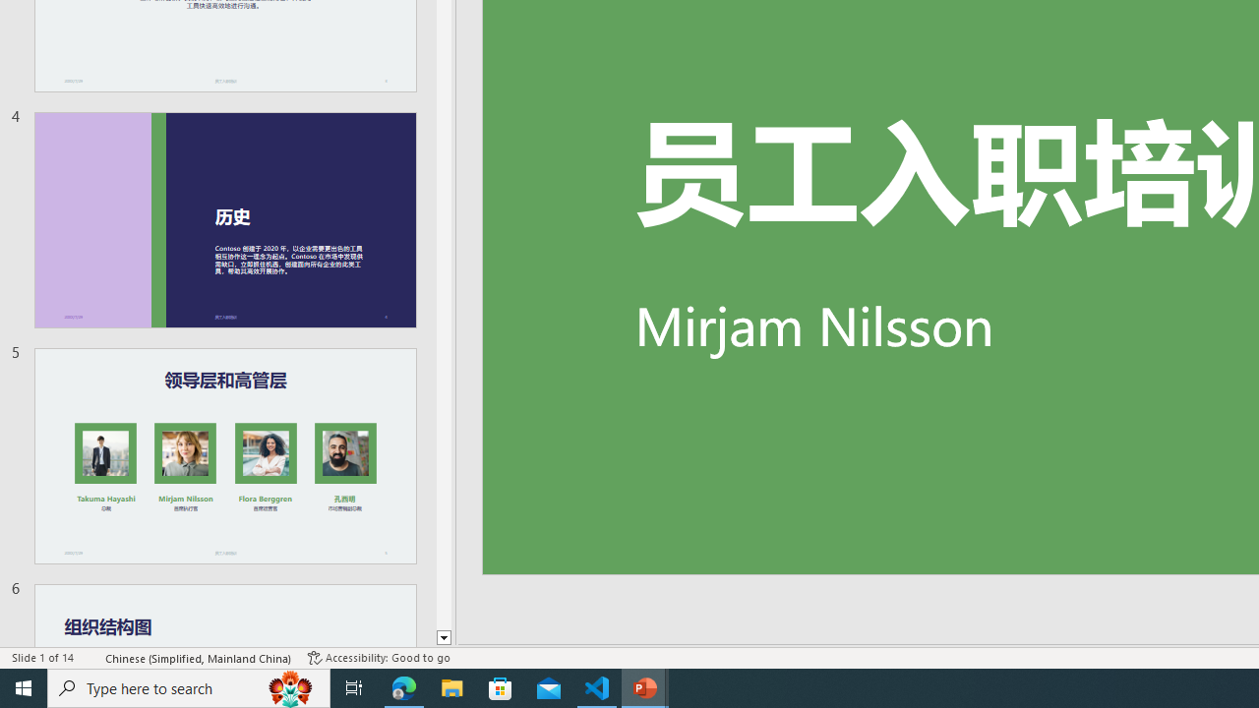  I want to click on Spell Check , so click(90, 657).